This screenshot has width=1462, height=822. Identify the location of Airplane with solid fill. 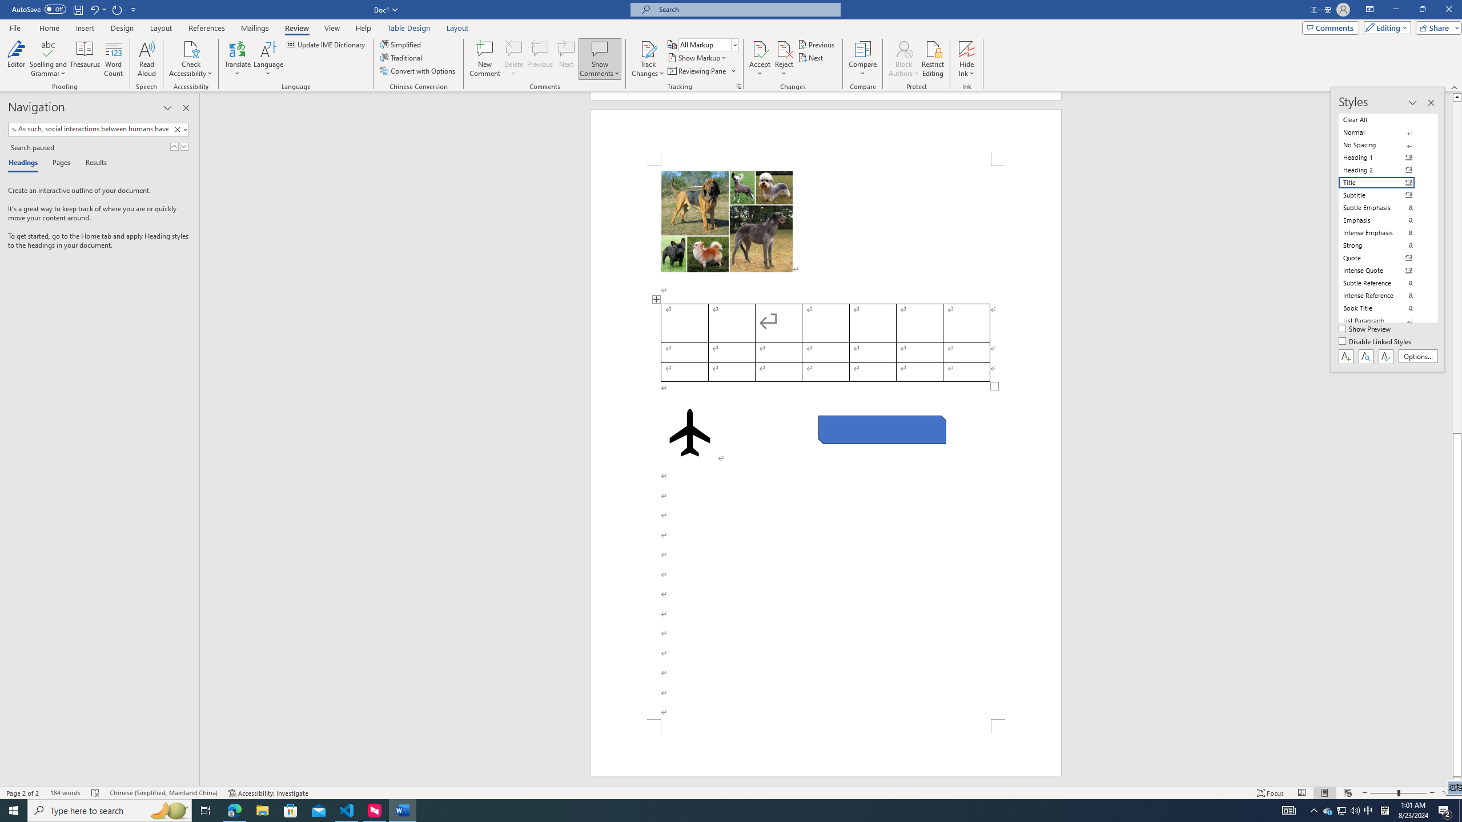
(689, 433).